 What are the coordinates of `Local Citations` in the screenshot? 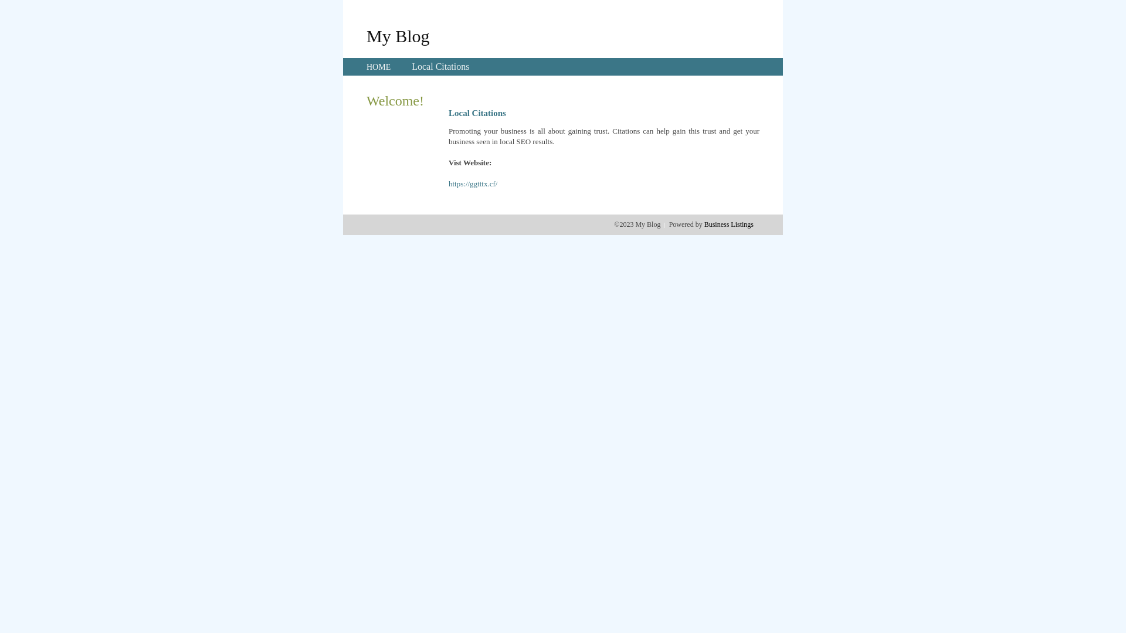 It's located at (440, 67).